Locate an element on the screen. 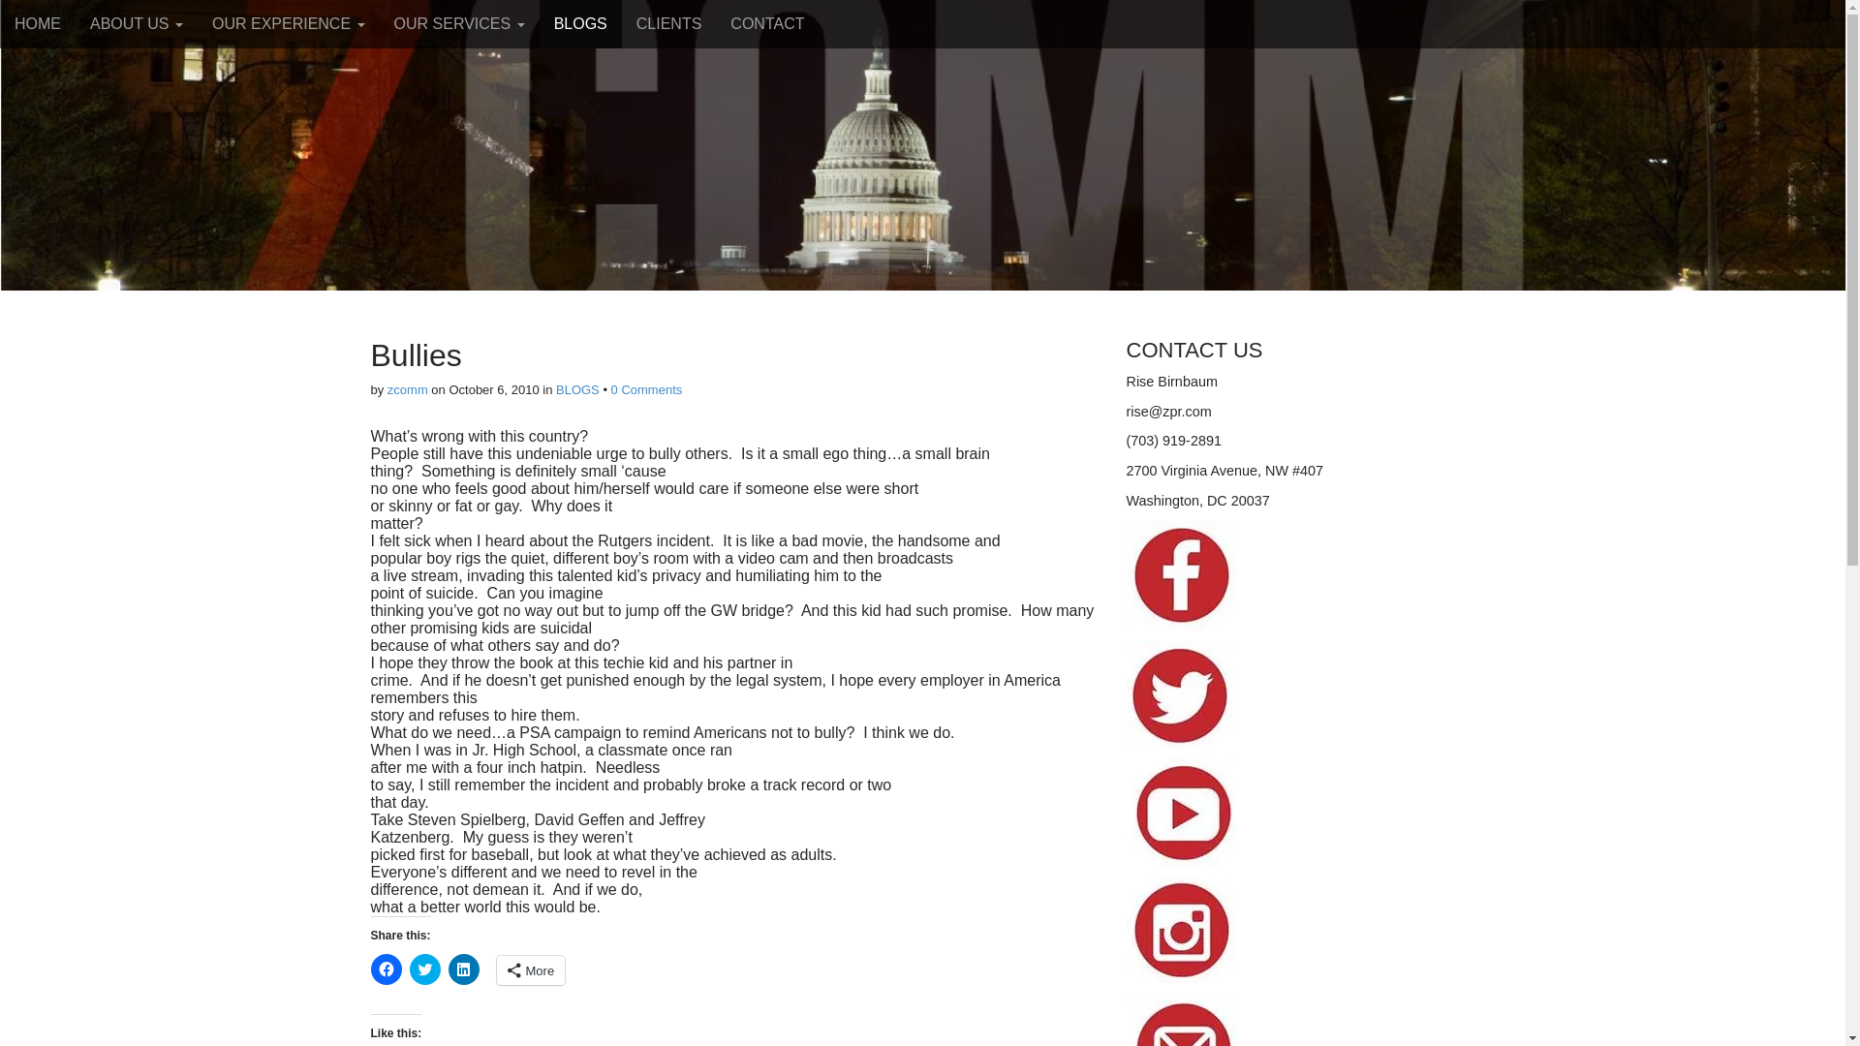  ABOUT US is located at coordinates (136, 23).